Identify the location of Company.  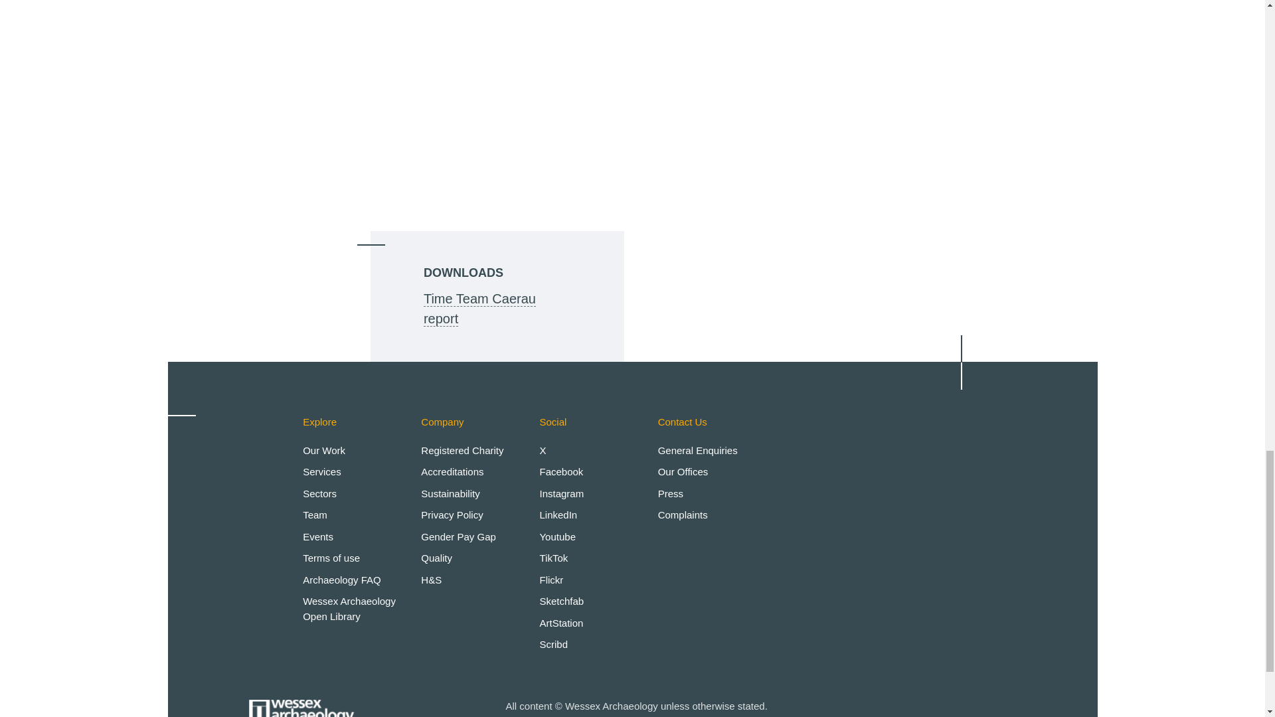
(442, 422).